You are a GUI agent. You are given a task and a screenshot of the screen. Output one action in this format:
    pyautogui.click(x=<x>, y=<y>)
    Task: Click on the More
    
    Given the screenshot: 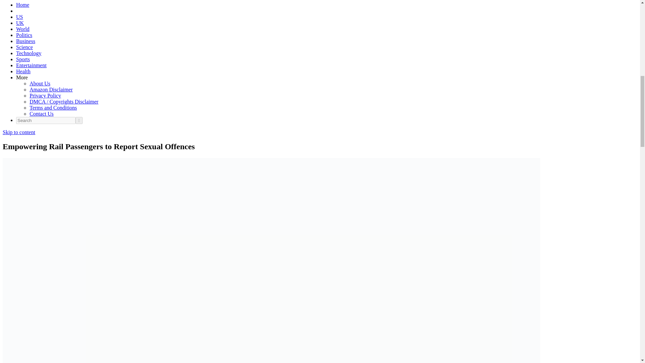 What is the action you would take?
    pyautogui.click(x=22, y=77)
    